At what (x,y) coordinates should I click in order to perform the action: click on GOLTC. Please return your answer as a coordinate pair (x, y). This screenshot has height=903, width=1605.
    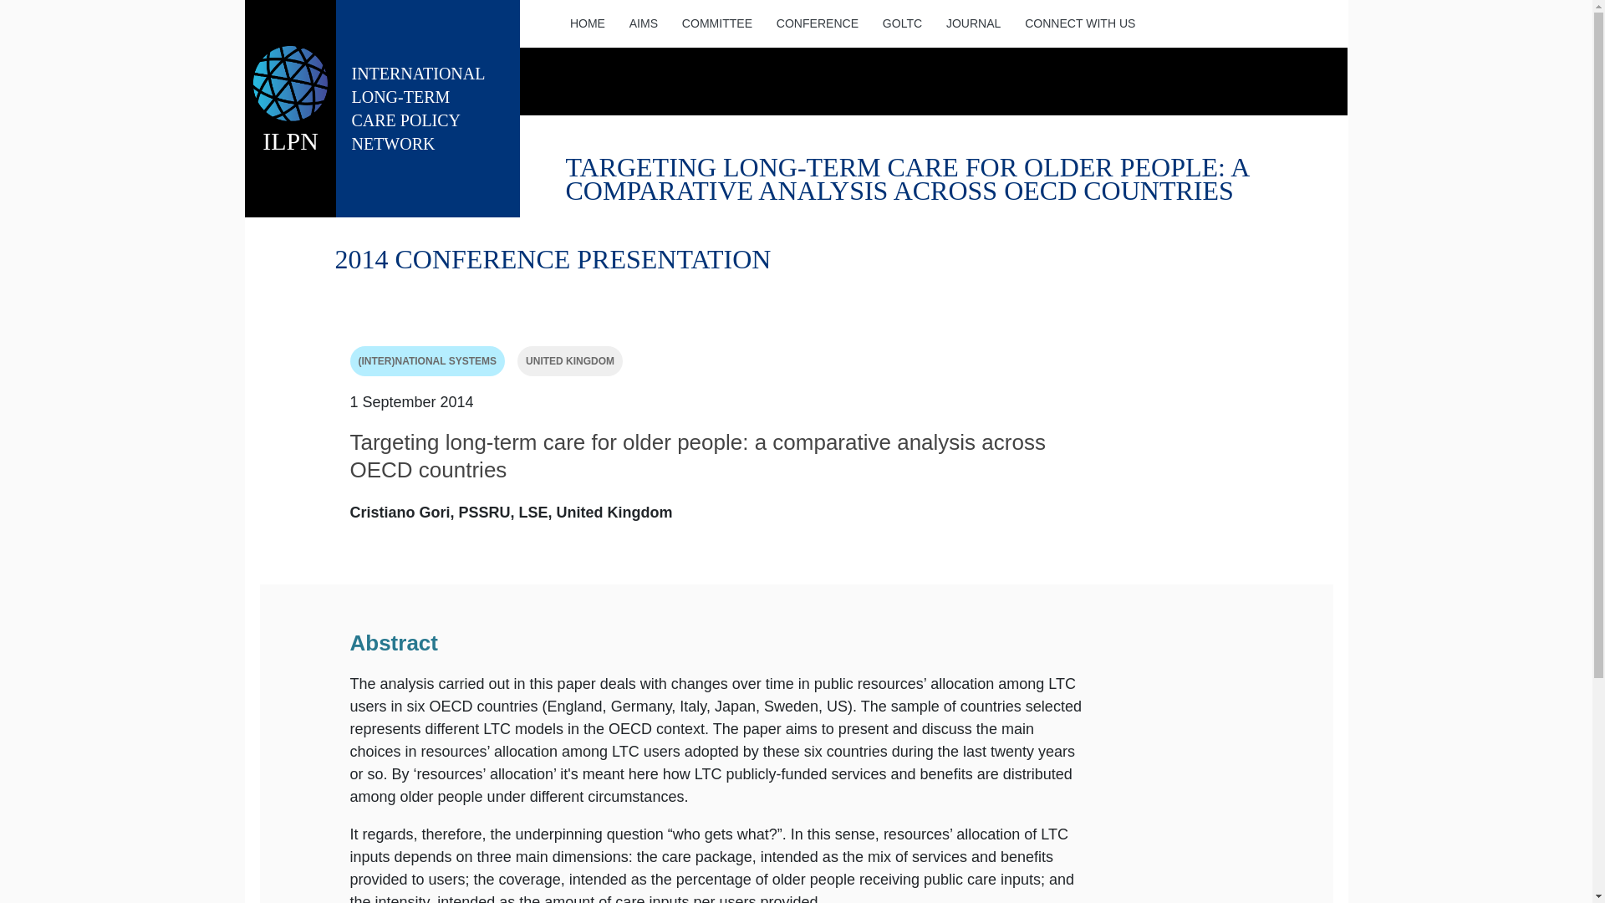
    Looking at the image, I should click on (642, 23).